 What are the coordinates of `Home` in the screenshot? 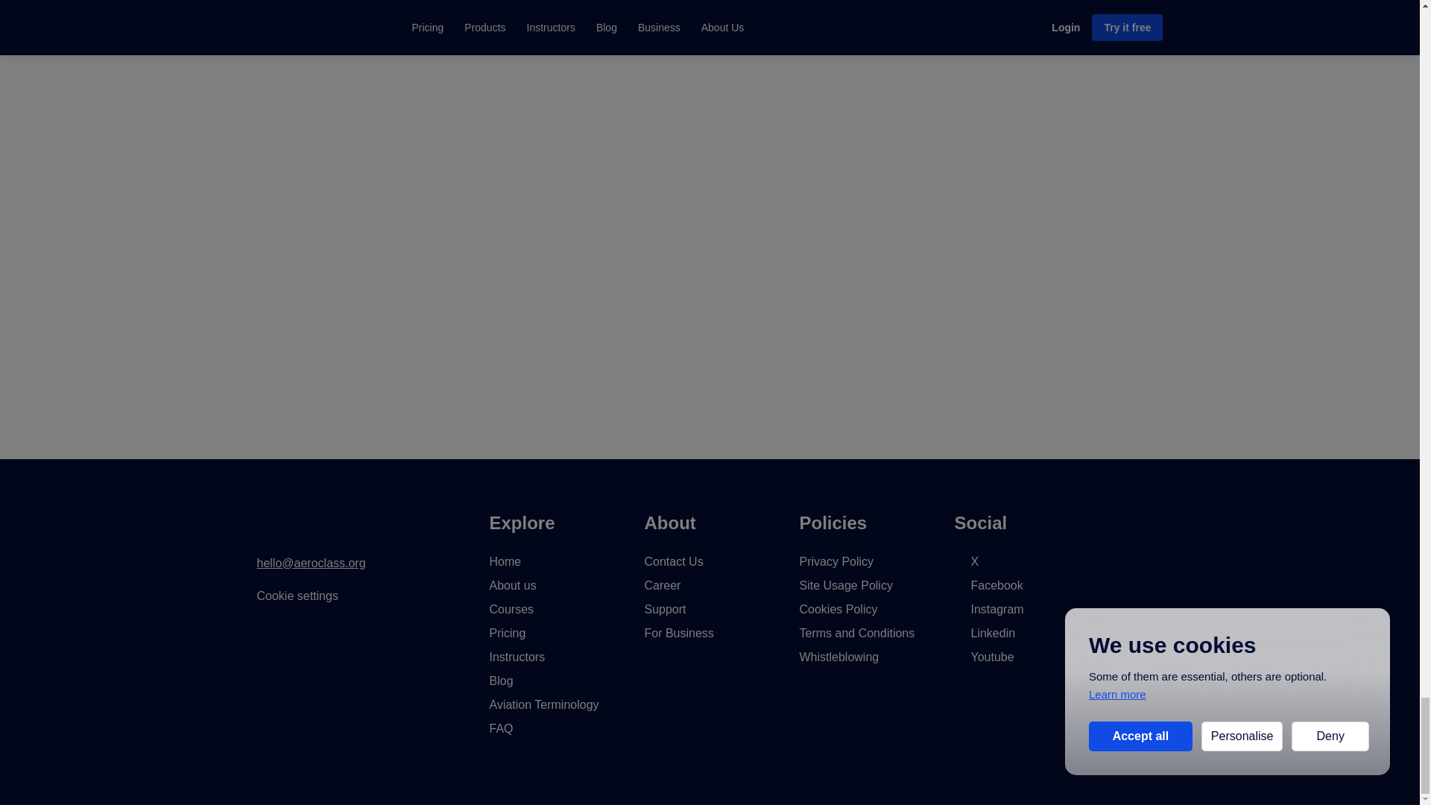 It's located at (505, 562).